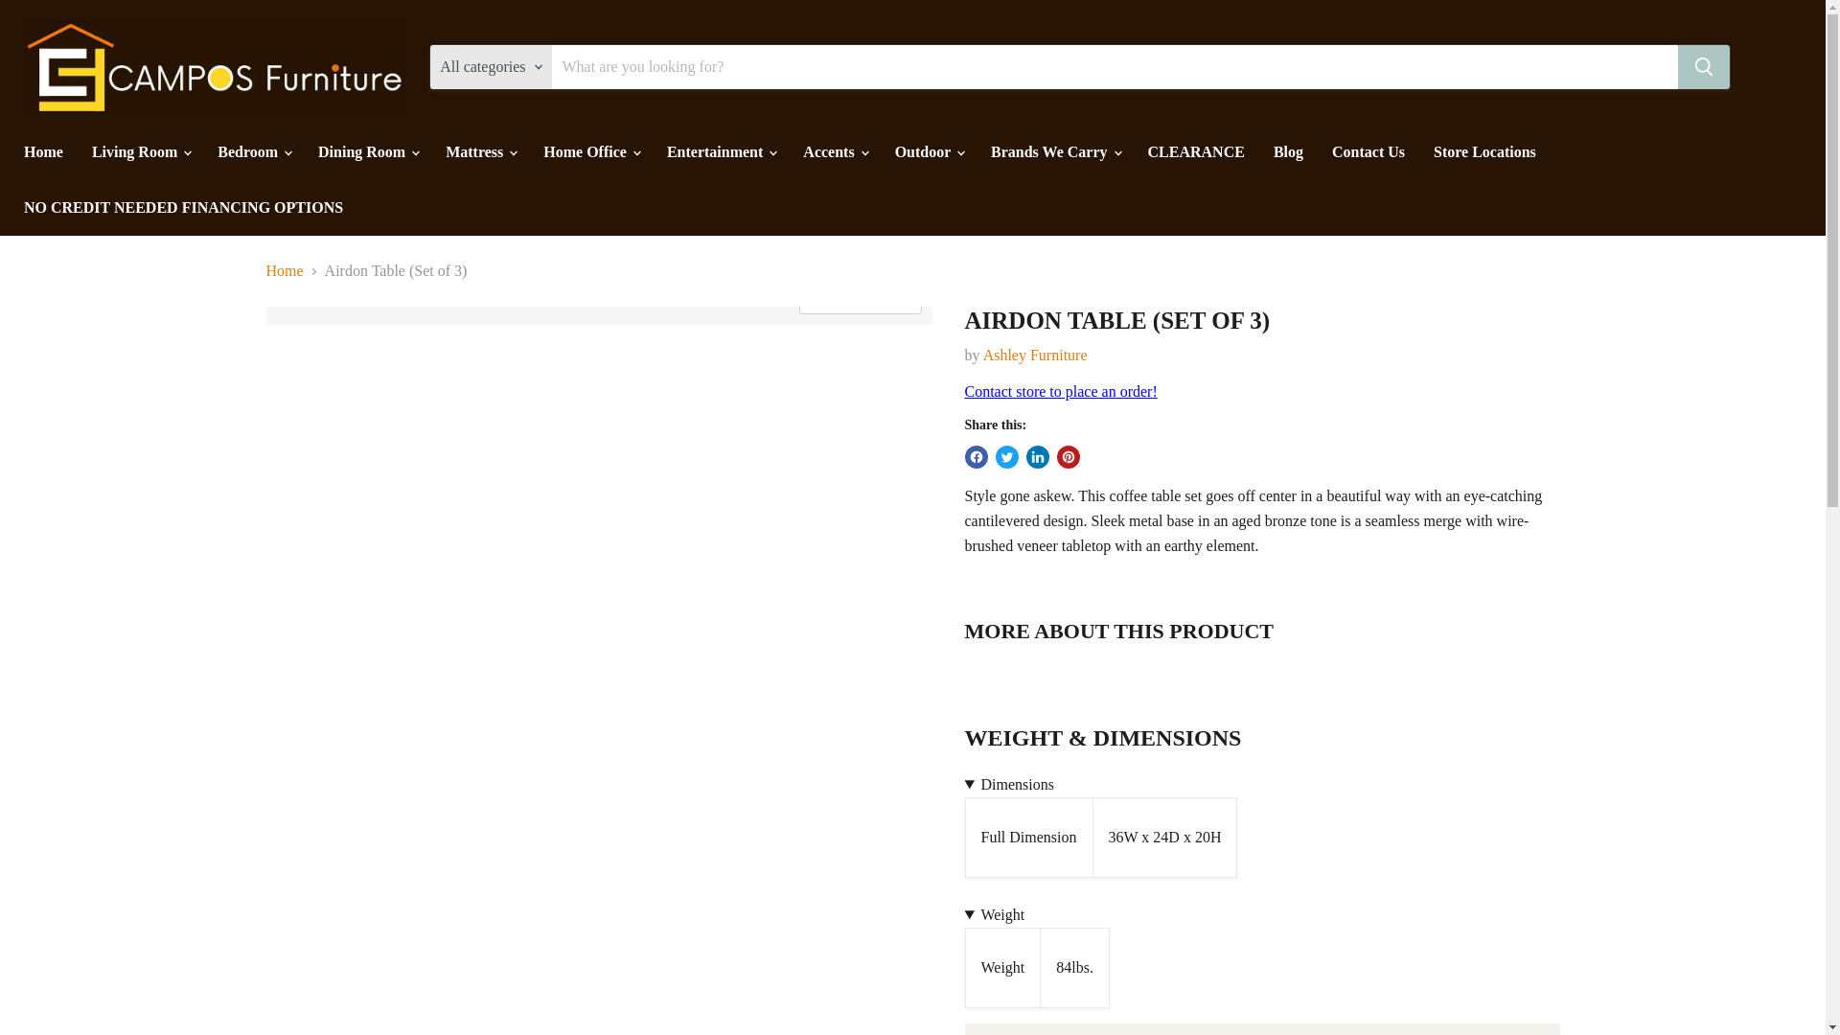  What do you see at coordinates (1060, 391) in the screenshot?
I see `Contact Us - Campos Furniture` at bounding box center [1060, 391].